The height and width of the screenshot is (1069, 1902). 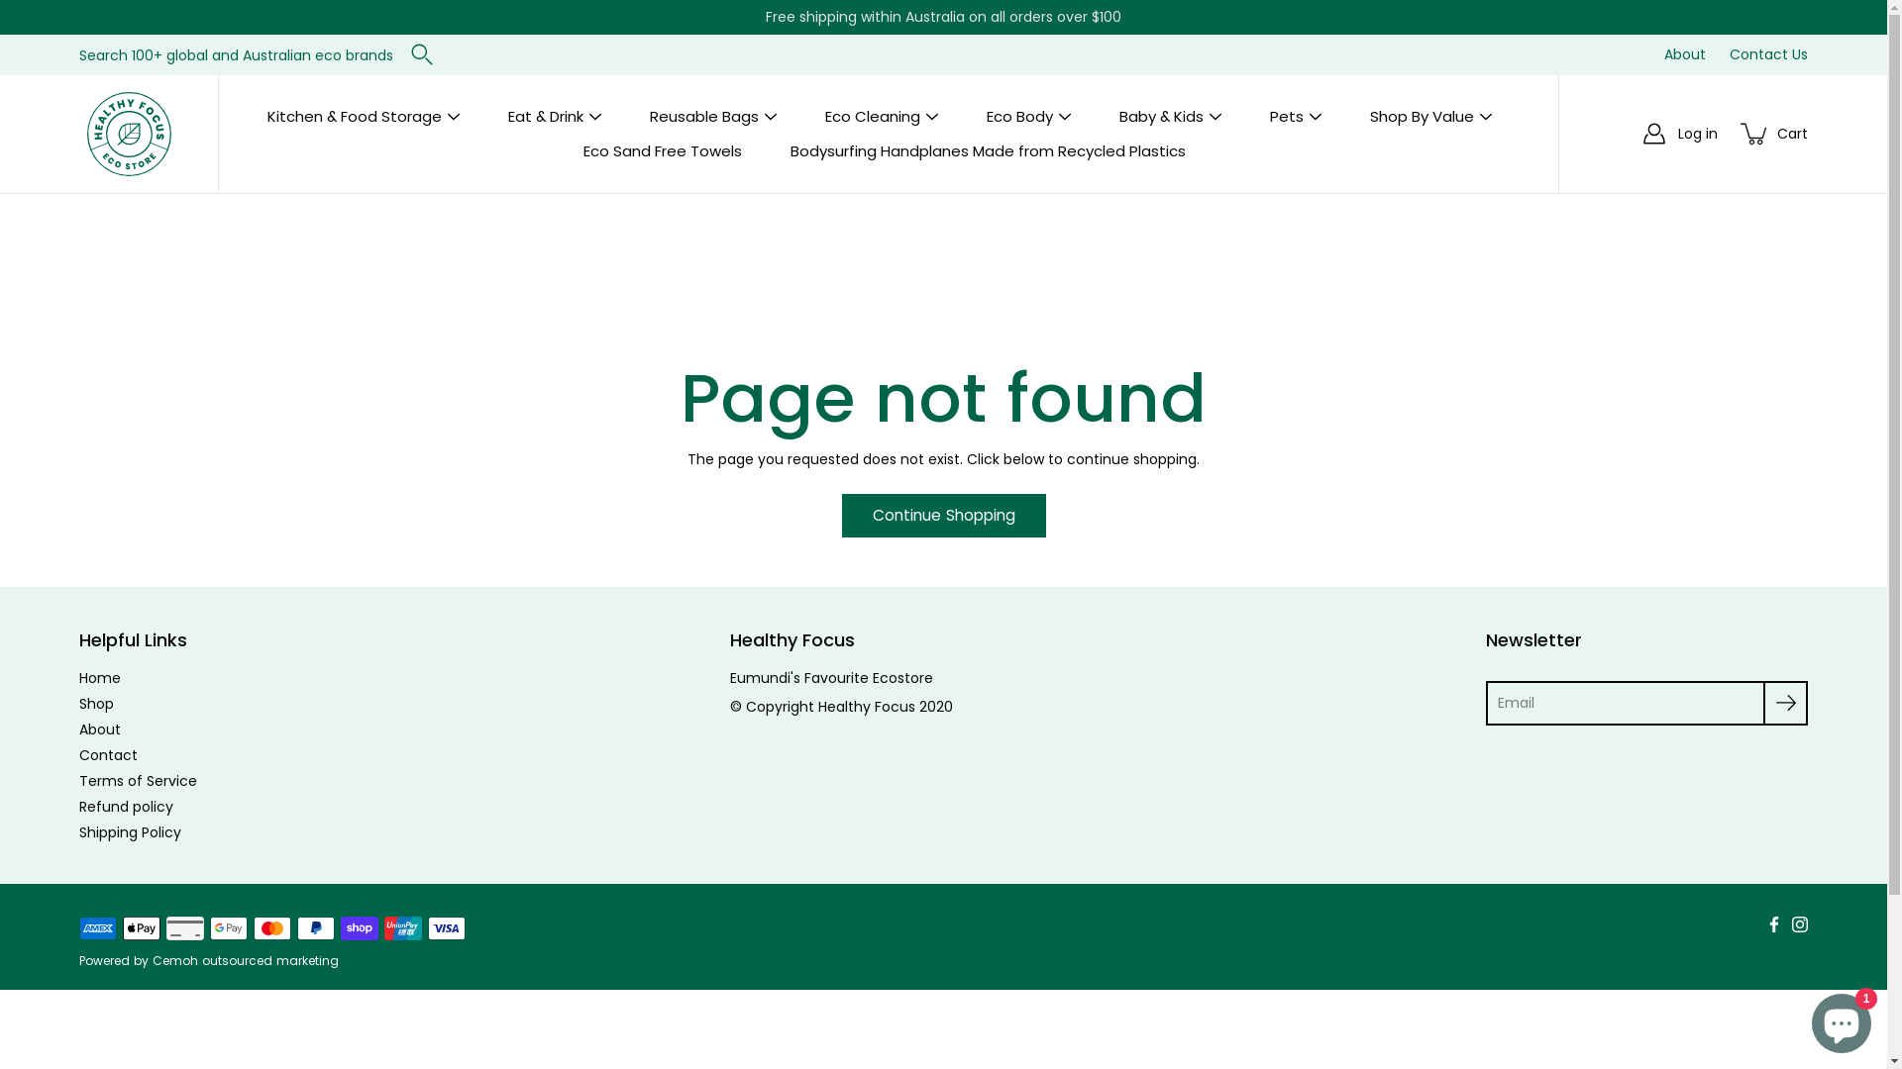 What do you see at coordinates (1774, 924) in the screenshot?
I see `Facebook` at bounding box center [1774, 924].